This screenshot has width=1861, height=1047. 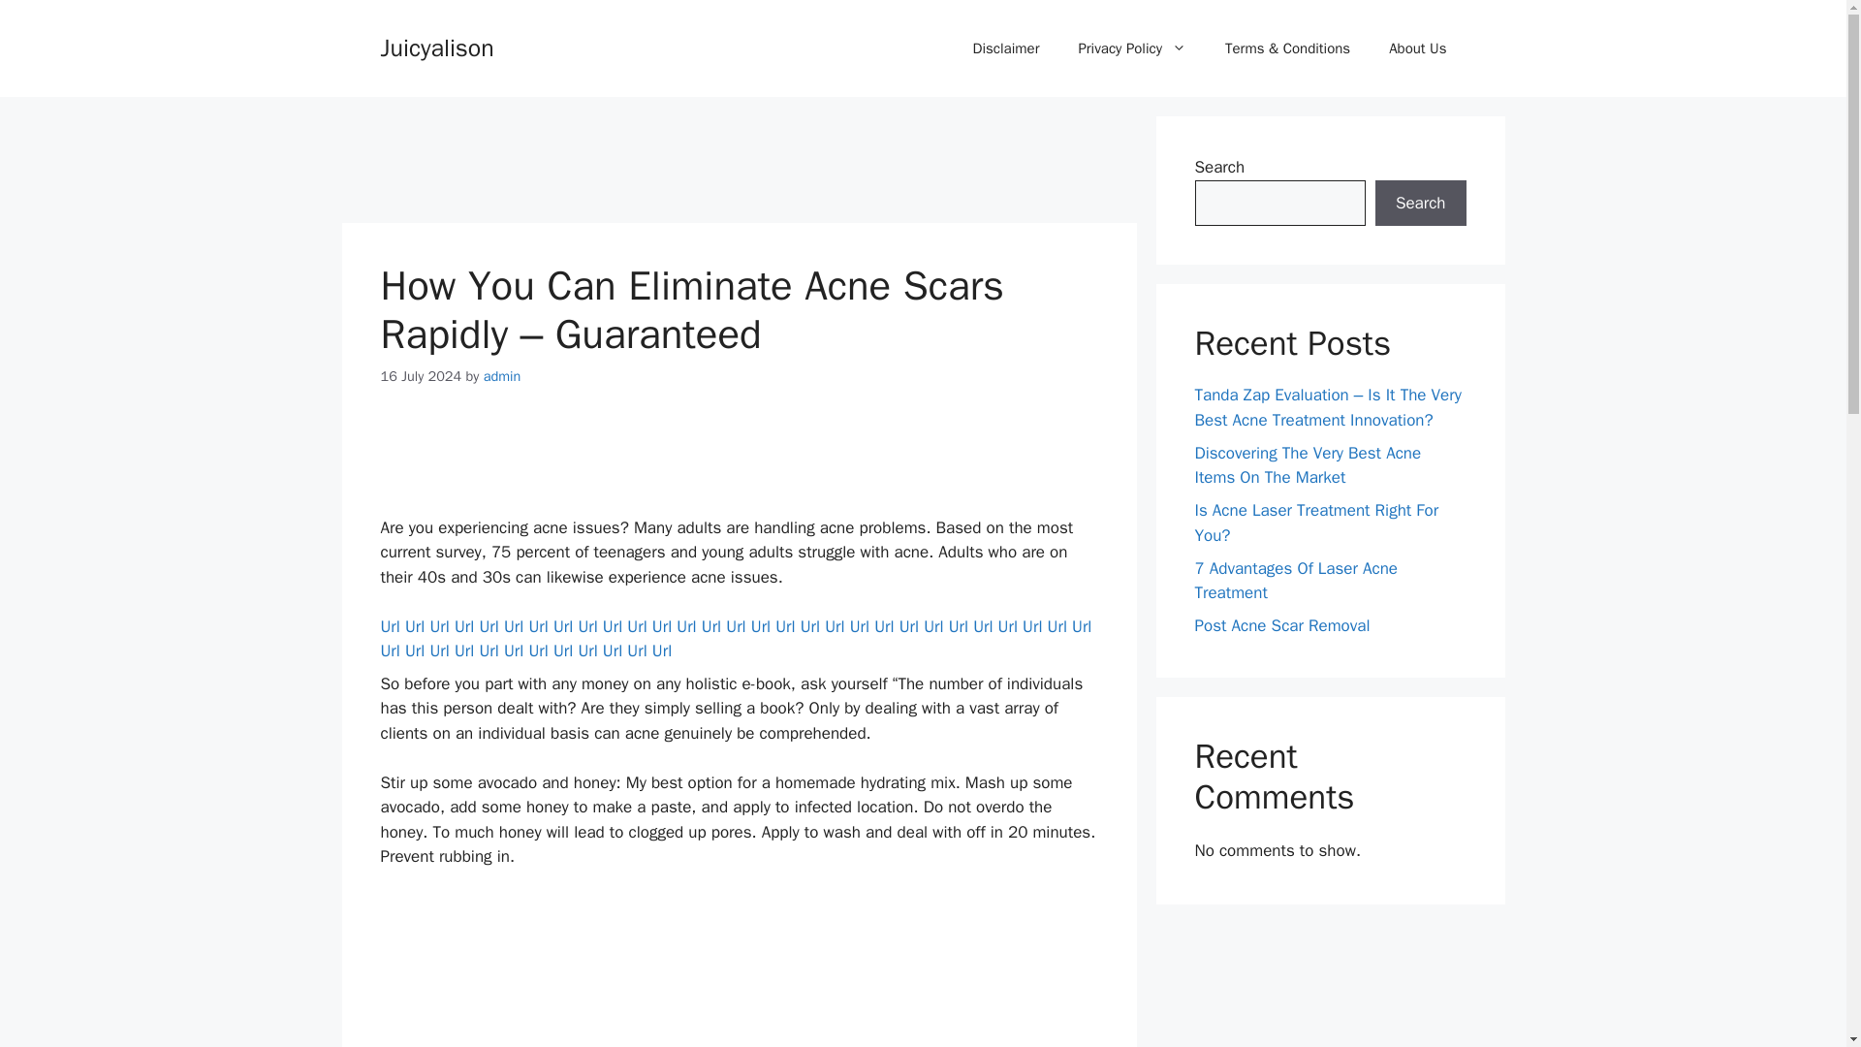 What do you see at coordinates (562, 626) in the screenshot?
I see `Url` at bounding box center [562, 626].